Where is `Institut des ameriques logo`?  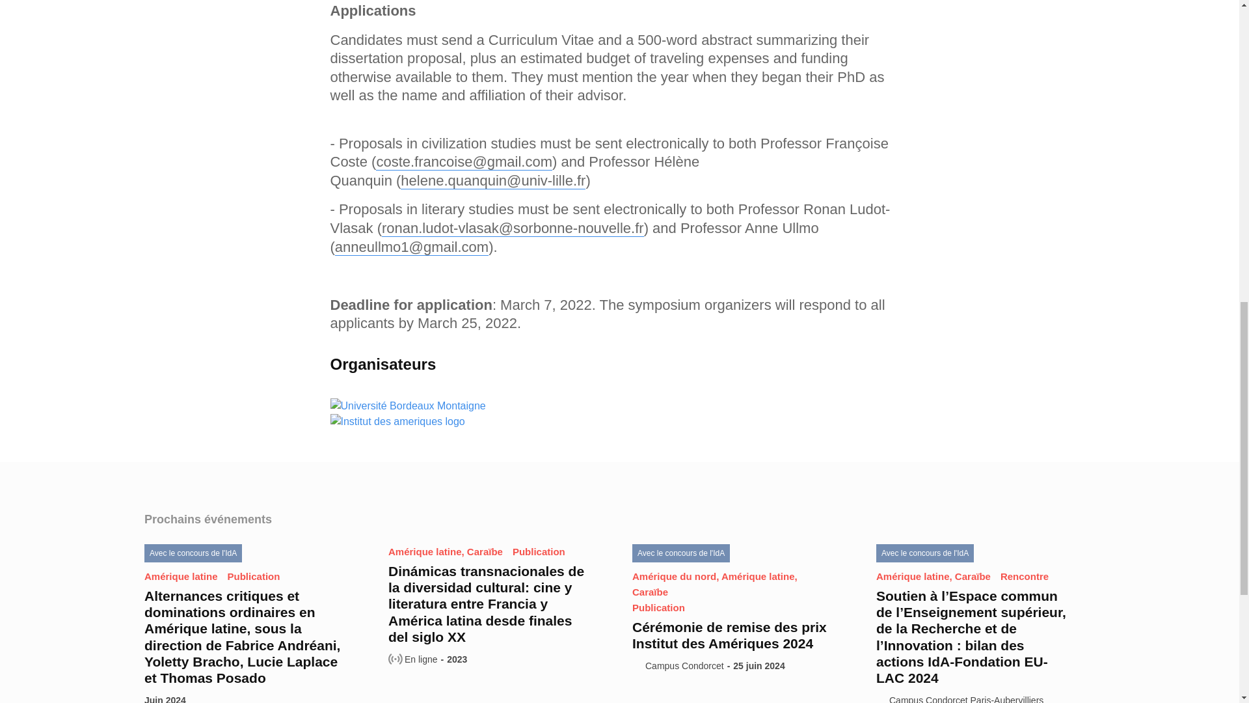 Institut des ameriques logo is located at coordinates (397, 422).